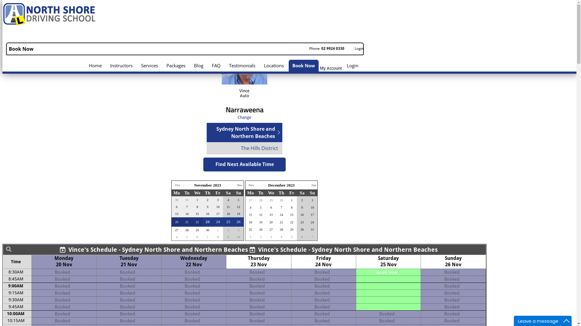 This screenshot has height=326, width=581. What do you see at coordinates (208, 230) in the screenshot?
I see `30` at bounding box center [208, 230].